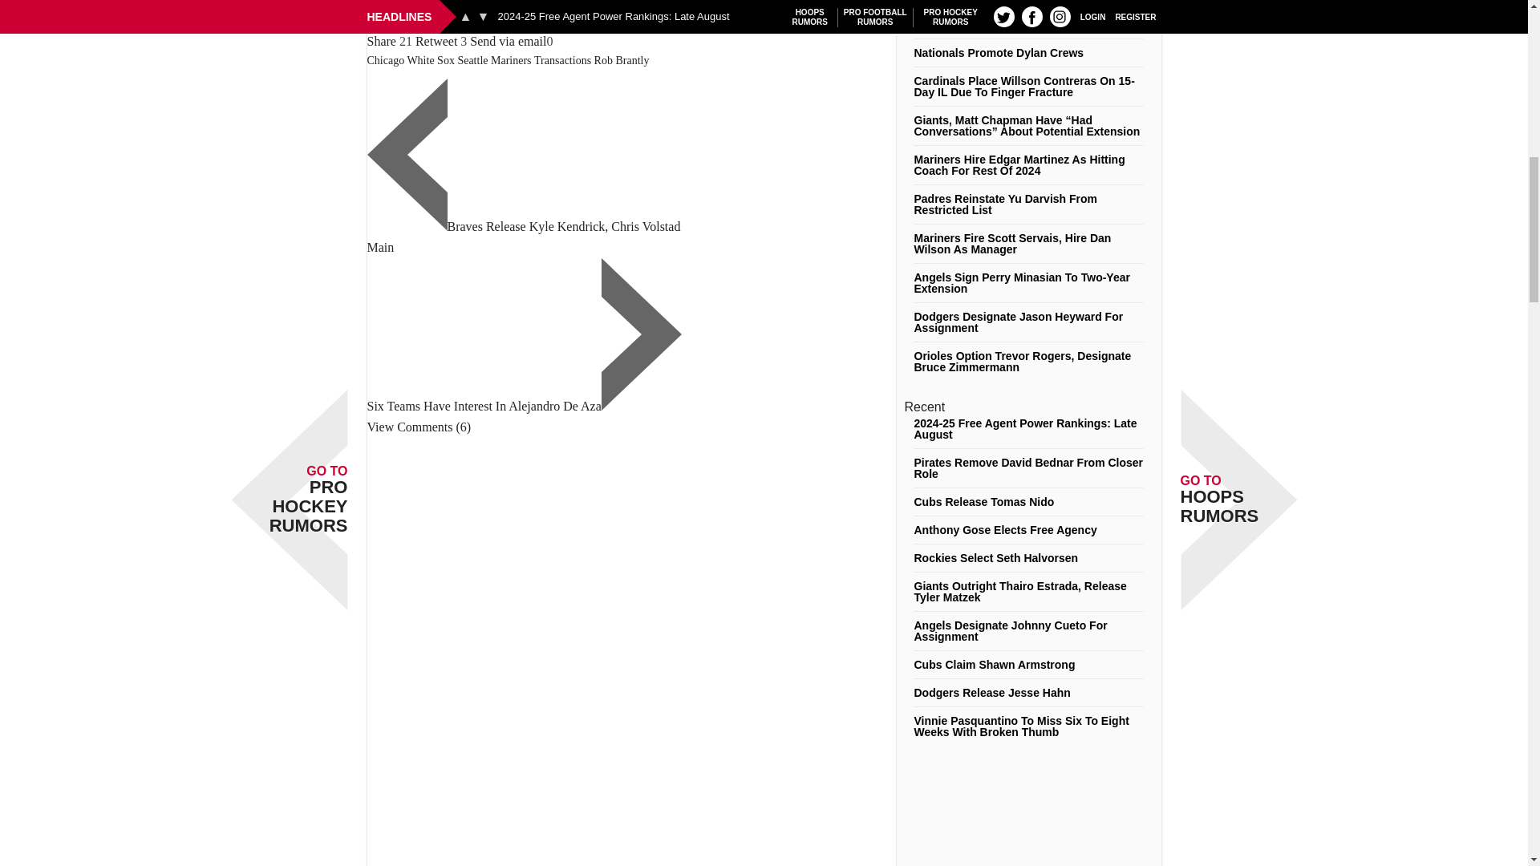  Describe the element at coordinates (508, 42) in the screenshot. I see `Send Mariners Claim Rob Brantly From White Sox with an email` at that location.